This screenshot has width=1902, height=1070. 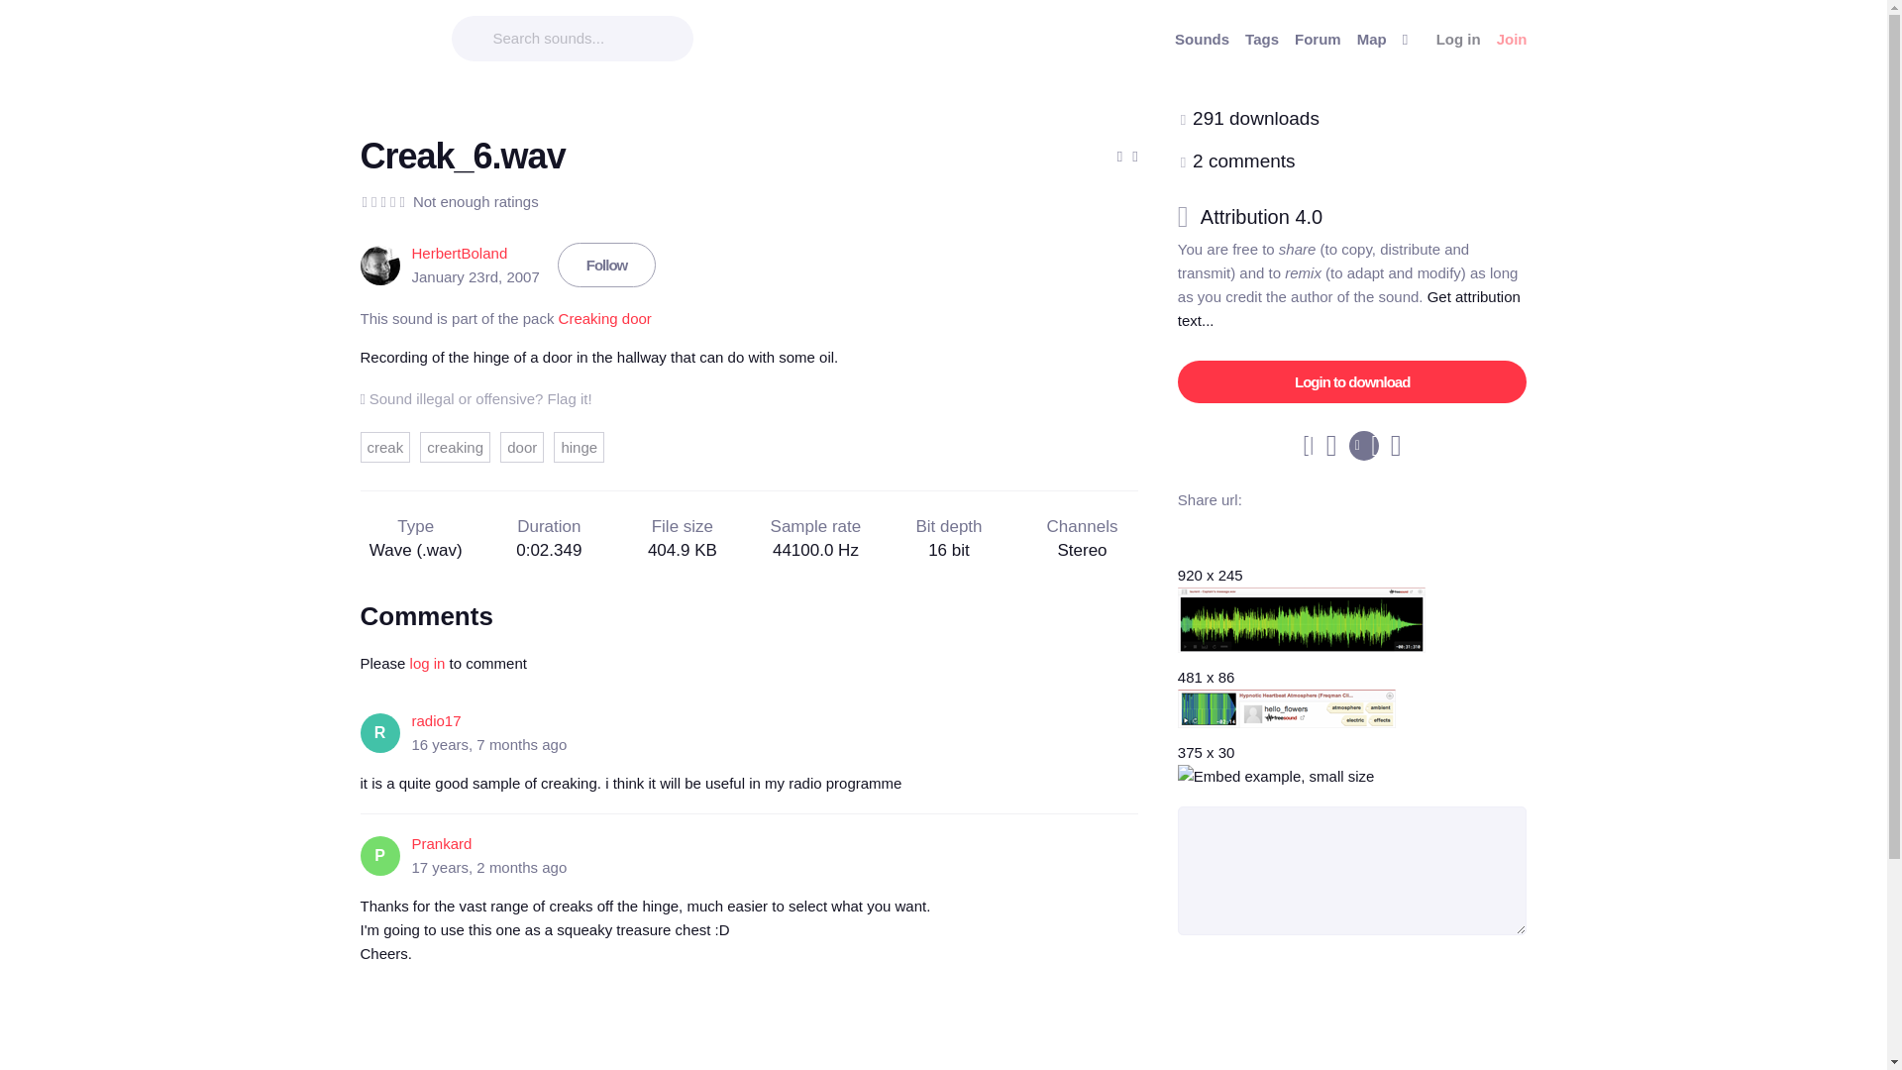 What do you see at coordinates (1318, 40) in the screenshot?
I see `Forum` at bounding box center [1318, 40].